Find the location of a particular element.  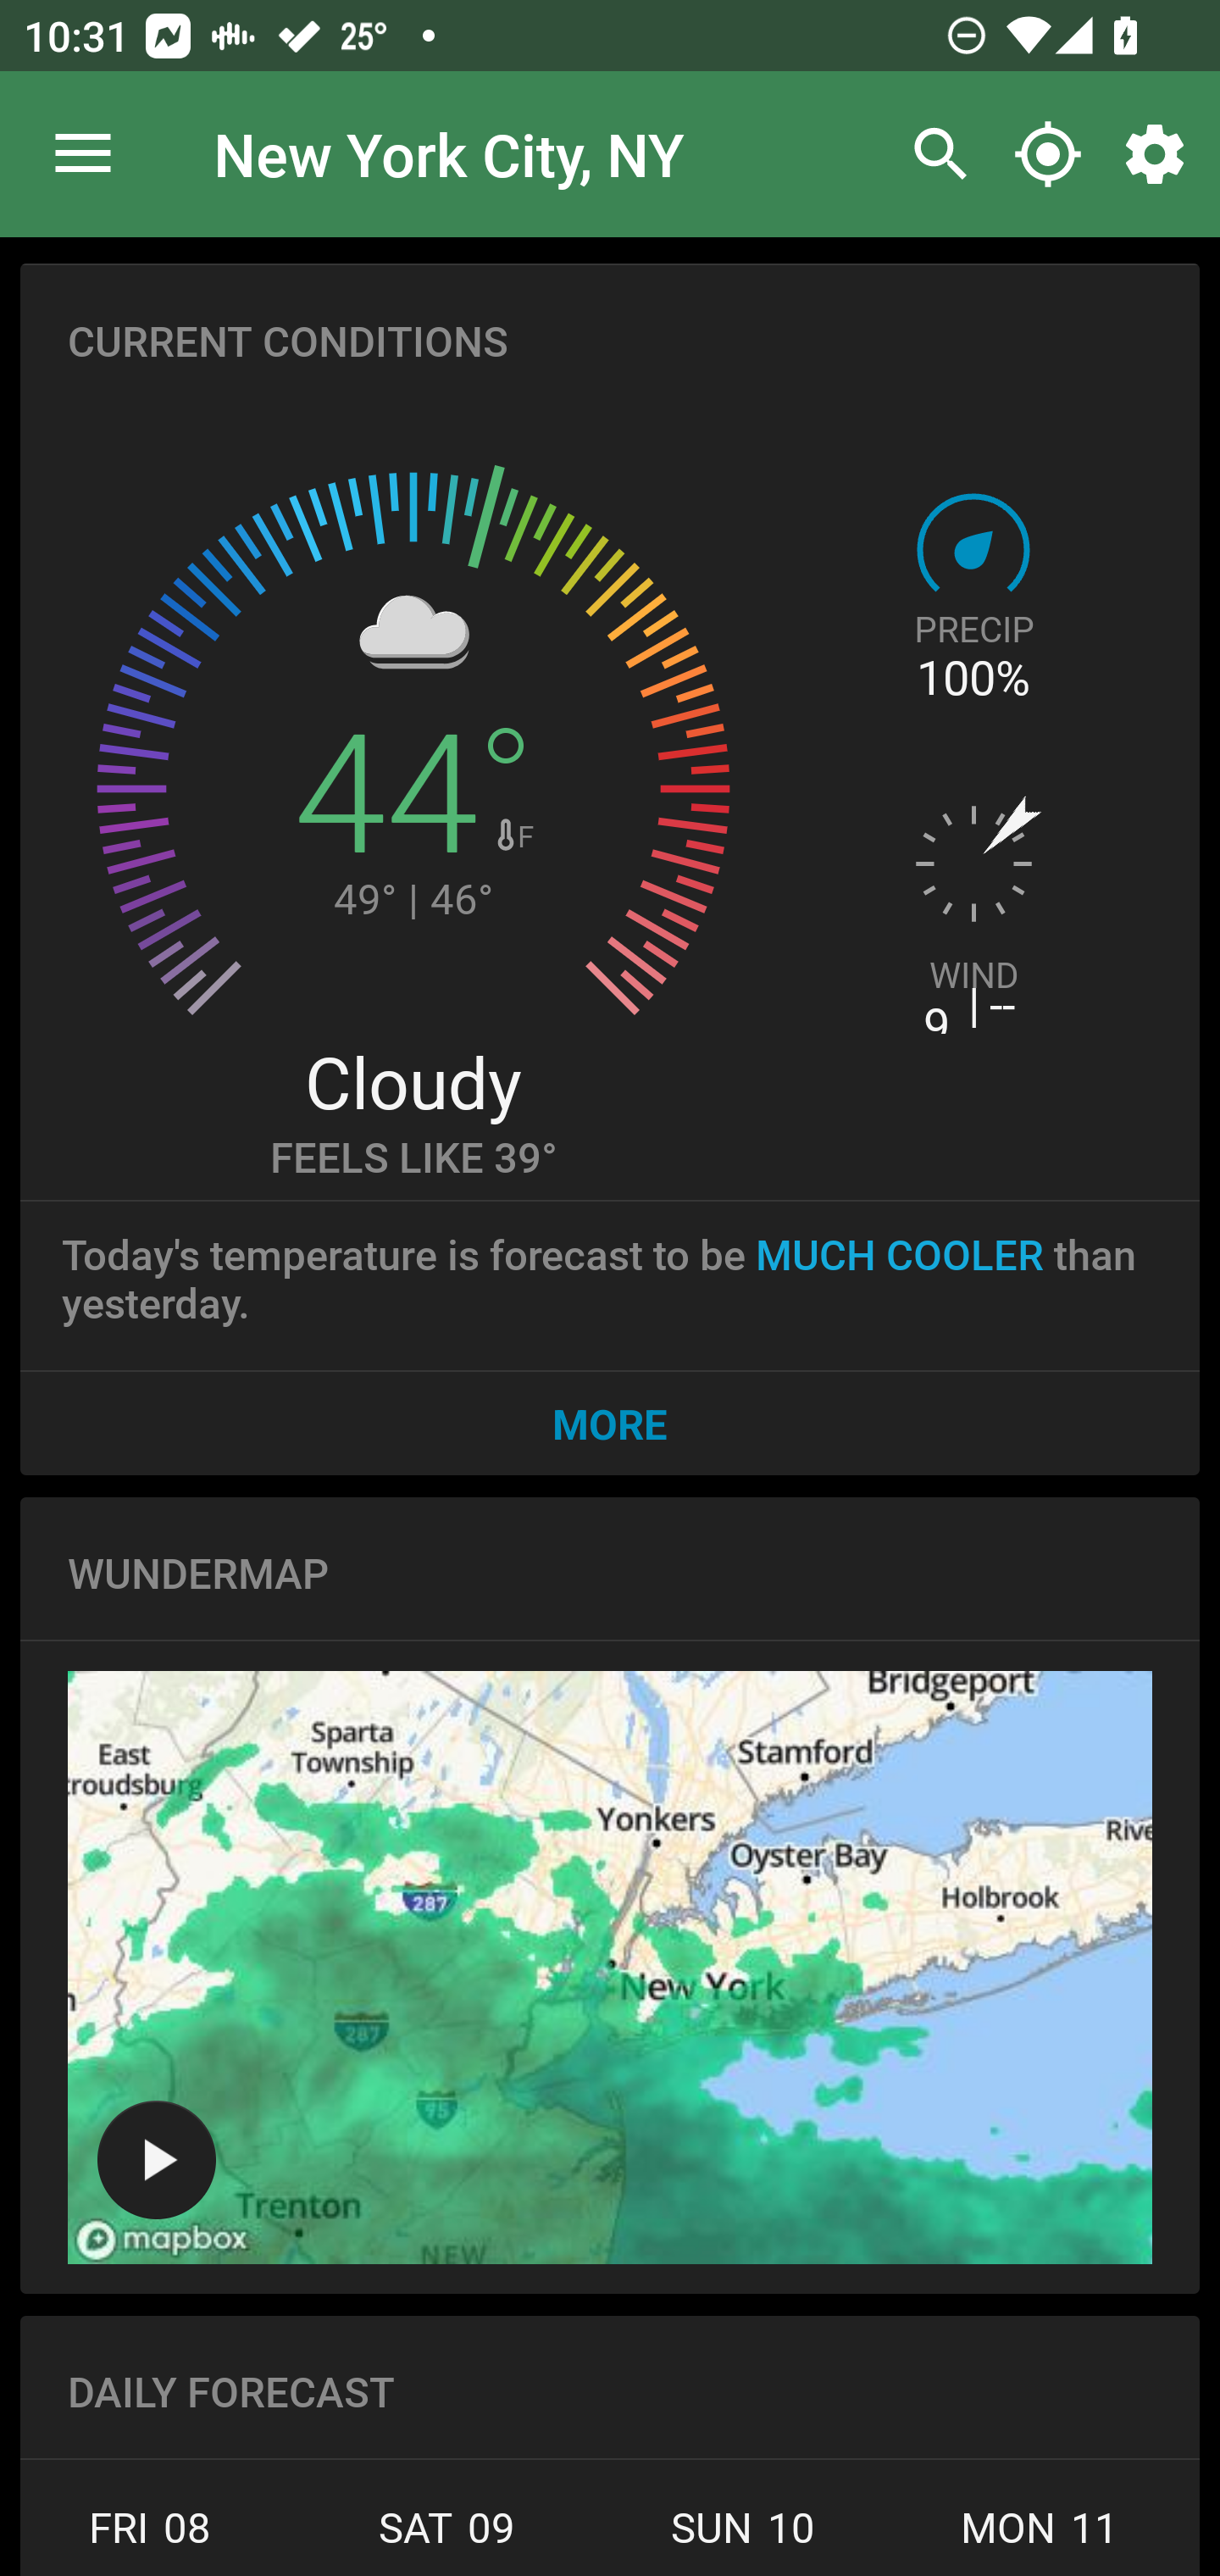

SUN 10 is located at coordinates (743, 2537).